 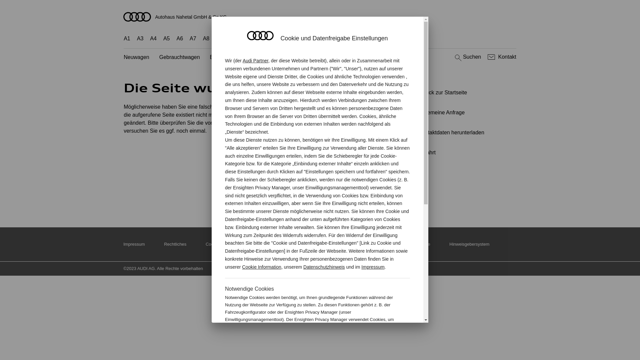 What do you see at coordinates (140, 39) in the screenshot?
I see `A3` at bounding box center [140, 39].